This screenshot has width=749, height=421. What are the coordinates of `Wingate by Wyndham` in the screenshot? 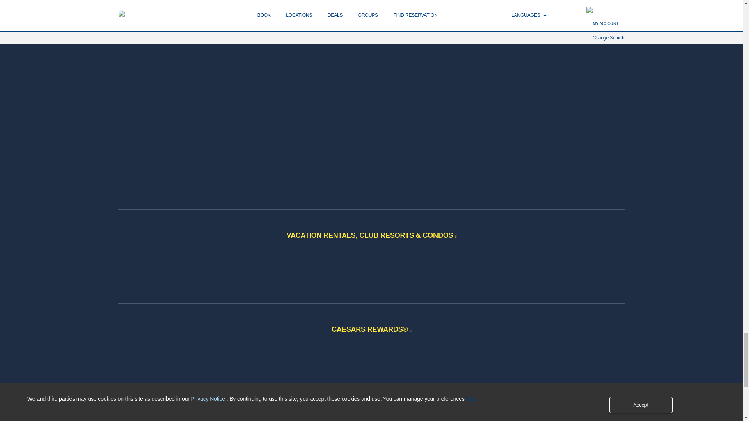 It's located at (329, 28).